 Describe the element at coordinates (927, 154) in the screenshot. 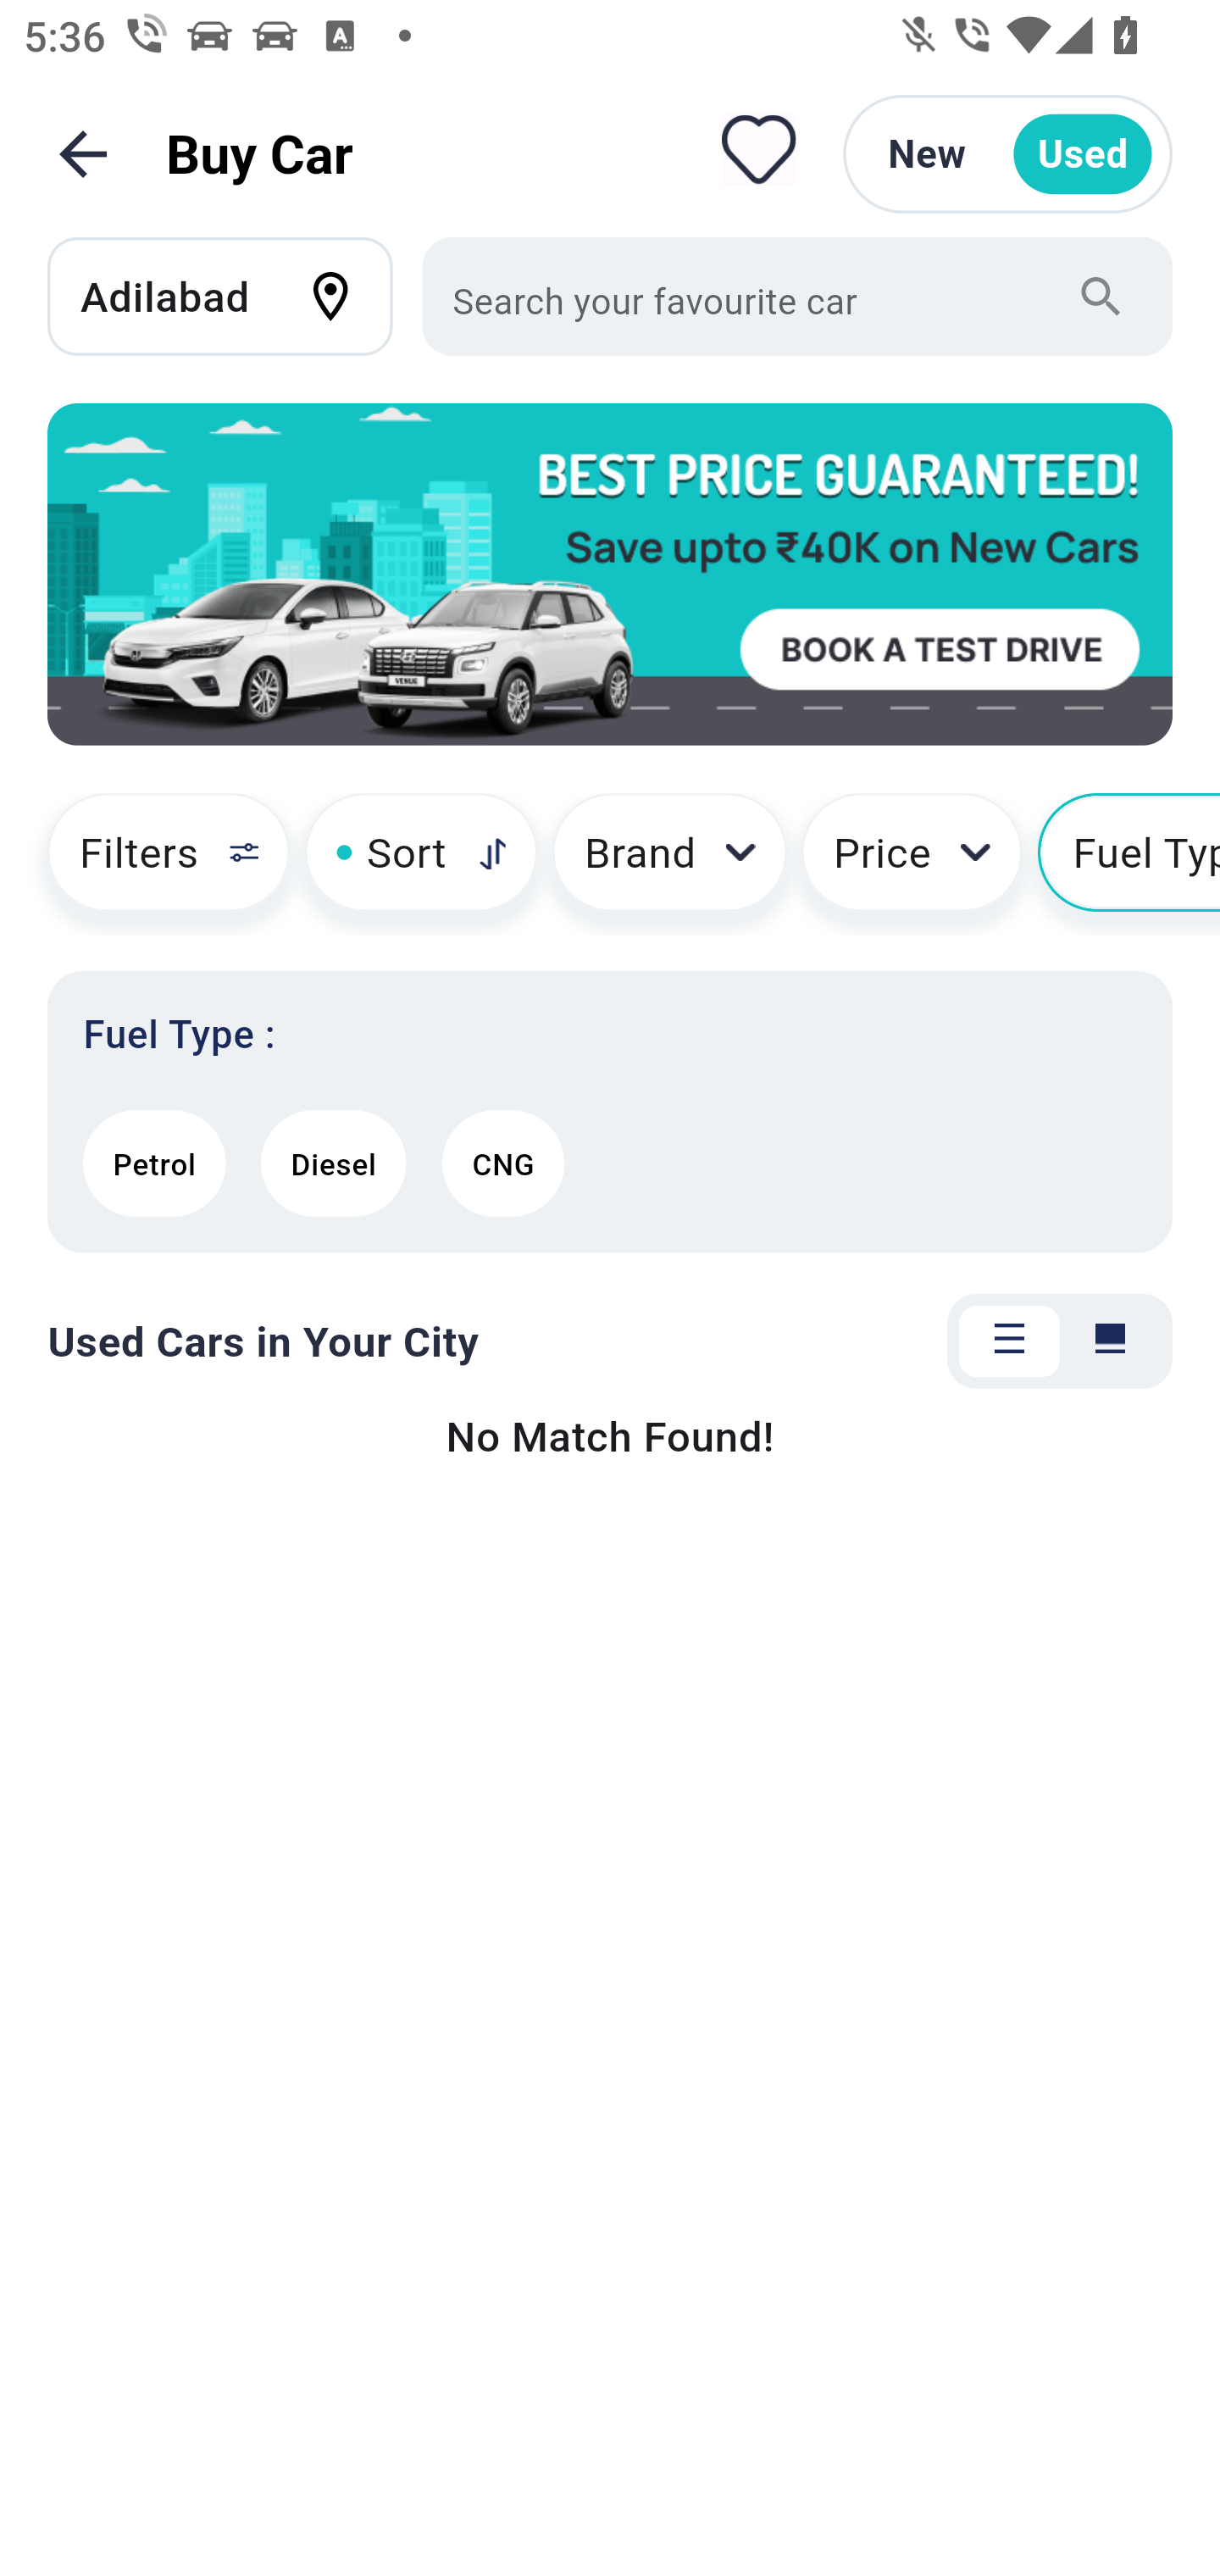

I see `New` at that location.